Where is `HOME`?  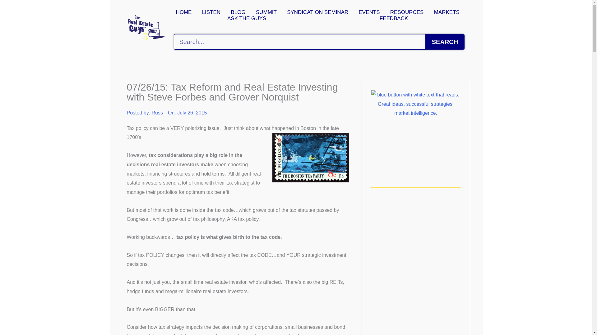
HOME is located at coordinates (184, 12).